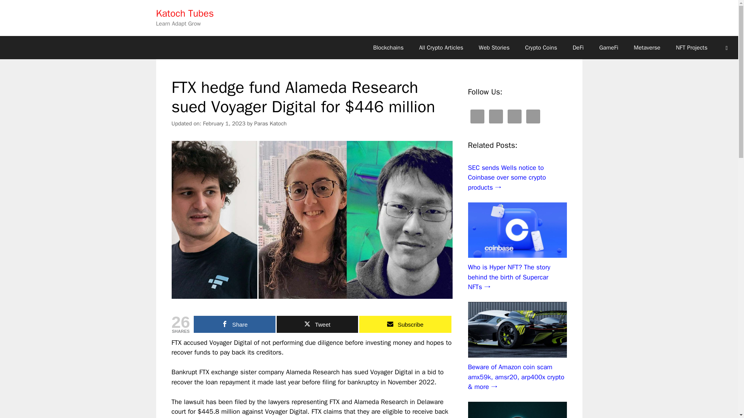 The image size is (744, 418). What do you see at coordinates (647, 47) in the screenshot?
I see `Metaverse` at bounding box center [647, 47].